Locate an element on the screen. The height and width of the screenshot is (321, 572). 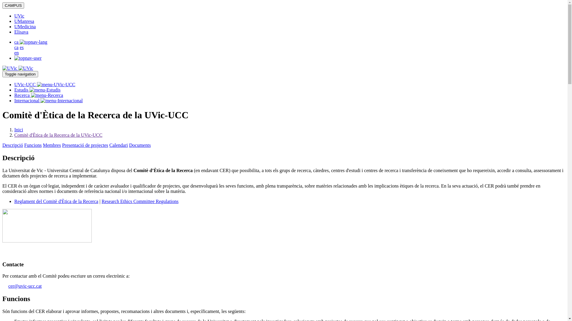
Inici is located at coordinates (18, 130).